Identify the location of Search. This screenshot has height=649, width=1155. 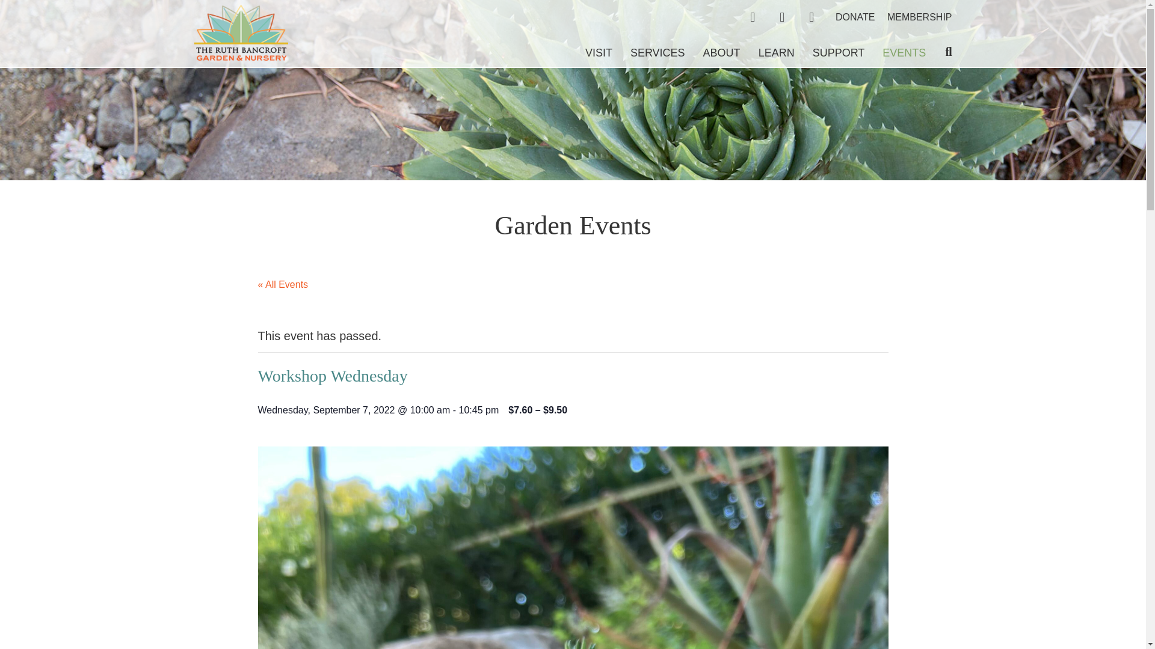
(938, 52).